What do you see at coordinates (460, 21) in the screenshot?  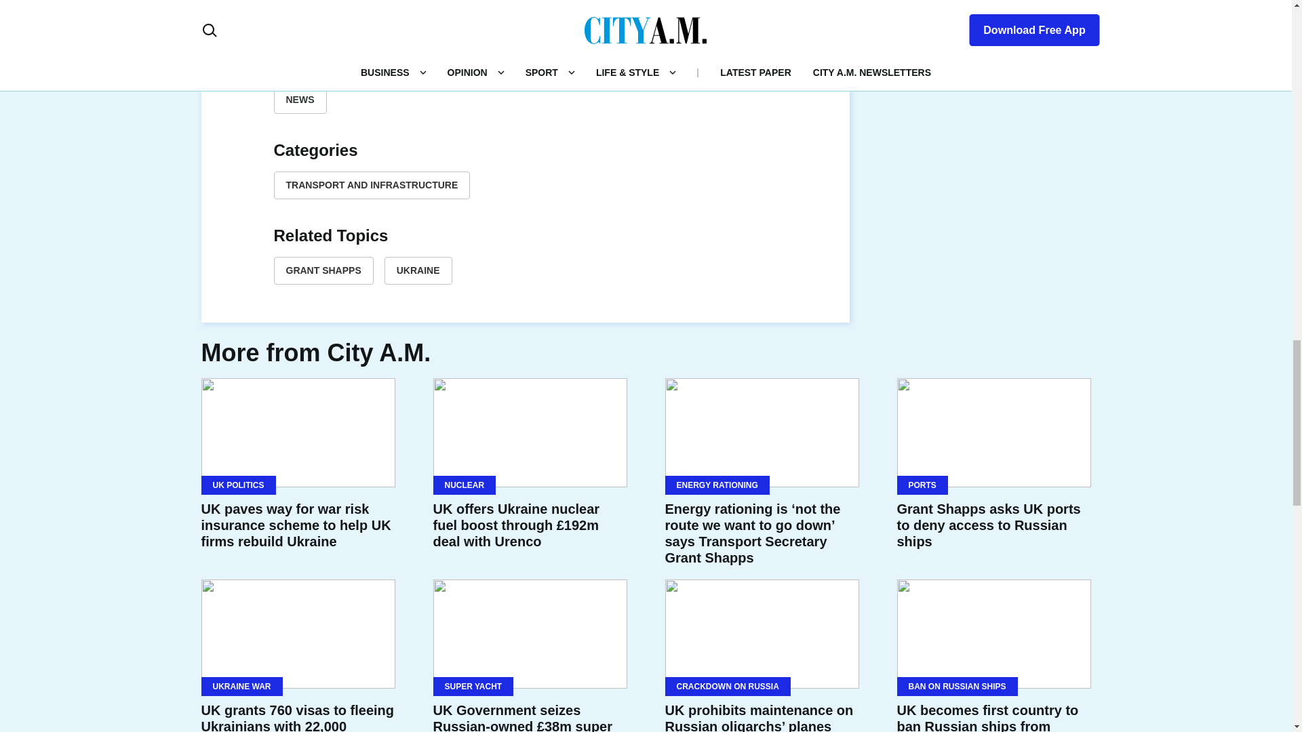 I see `Facebook` at bounding box center [460, 21].